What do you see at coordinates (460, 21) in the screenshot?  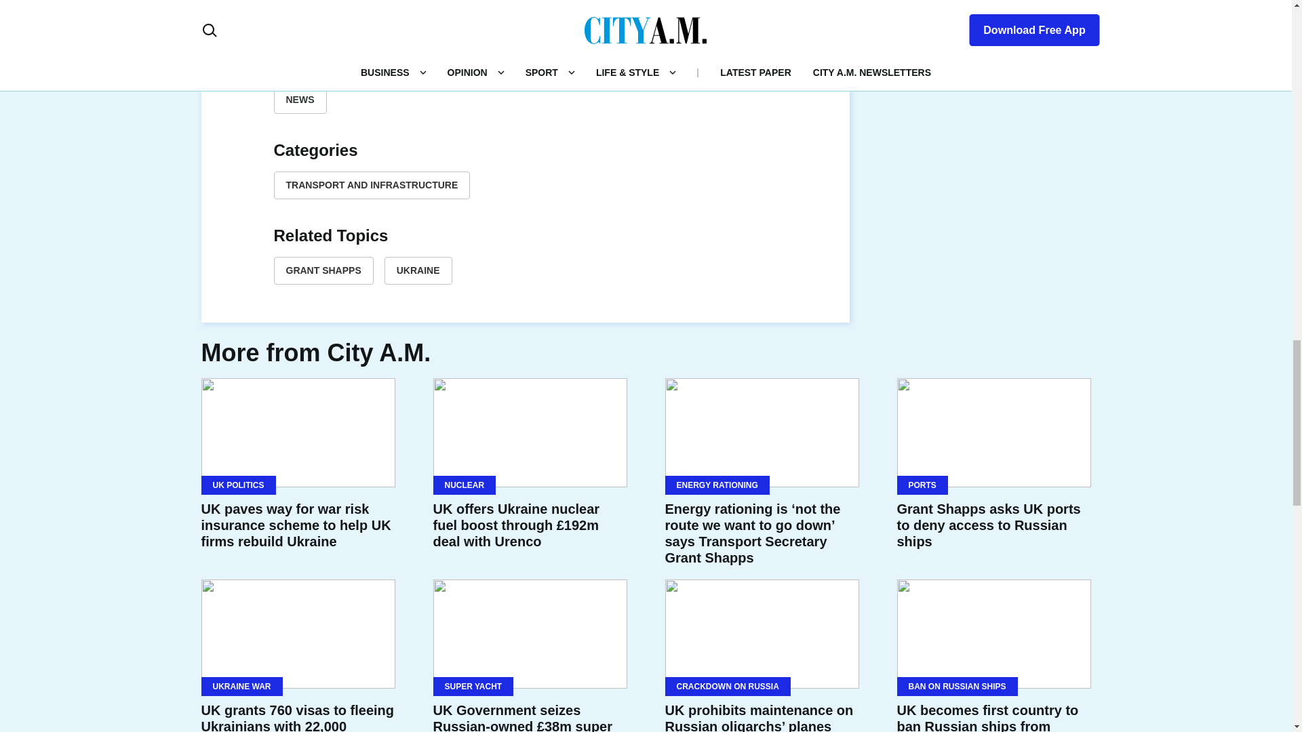 I see `Facebook` at bounding box center [460, 21].